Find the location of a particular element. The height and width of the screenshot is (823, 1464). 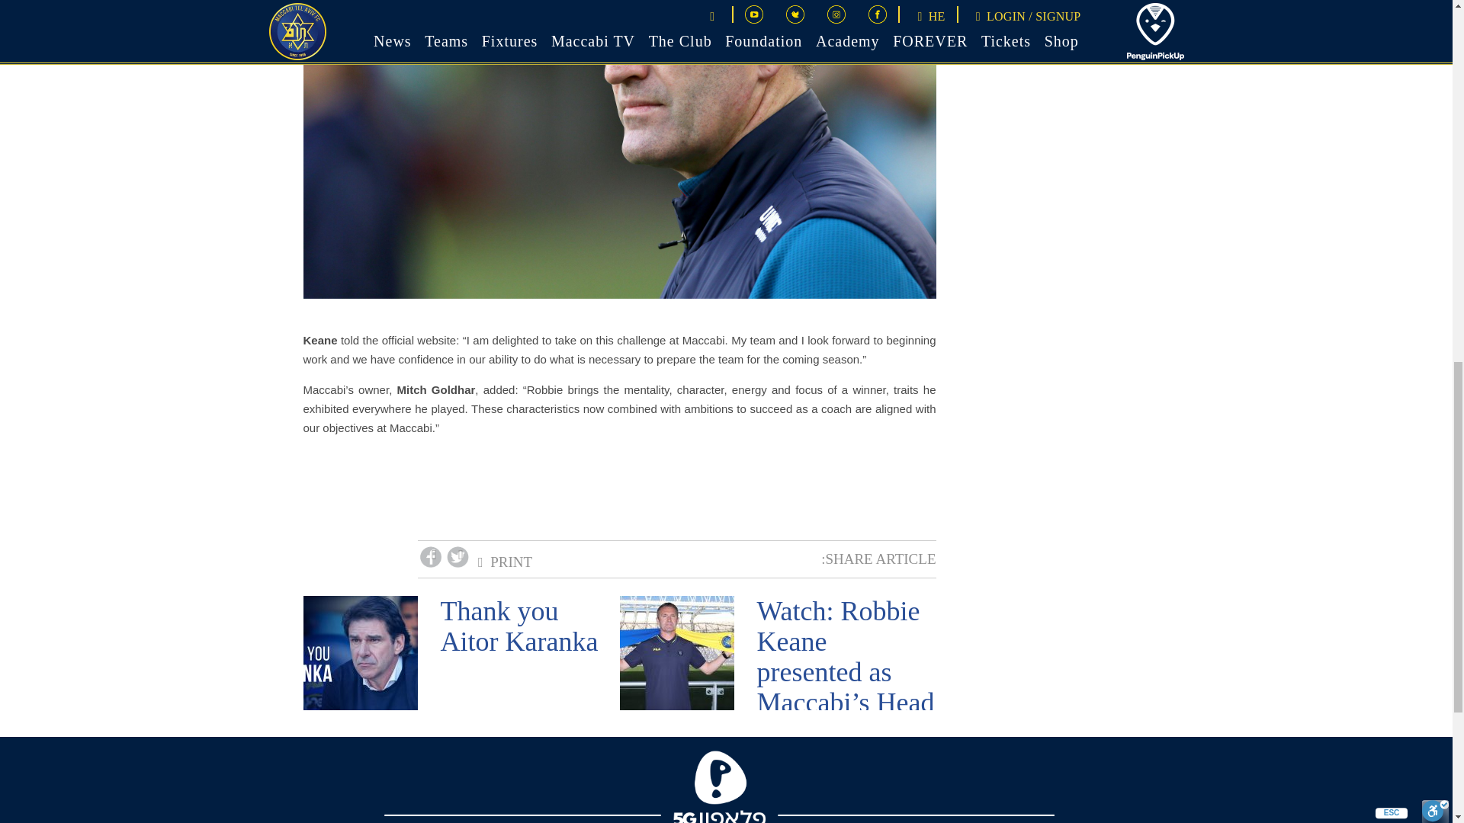

Presenting an alternative description on mouseover is located at coordinates (830, 33).